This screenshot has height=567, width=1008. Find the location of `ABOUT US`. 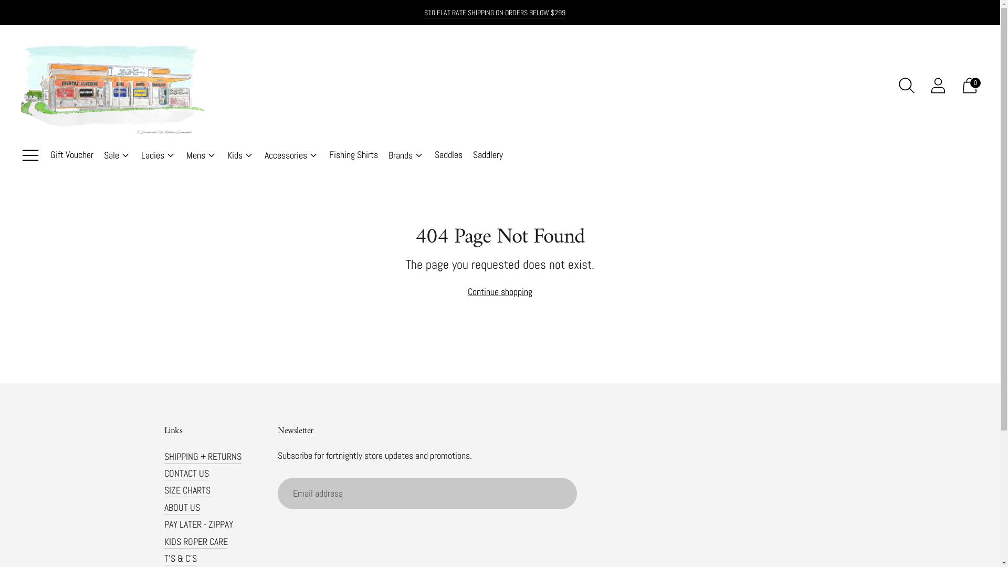

ABOUT US is located at coordinates (182, 507).